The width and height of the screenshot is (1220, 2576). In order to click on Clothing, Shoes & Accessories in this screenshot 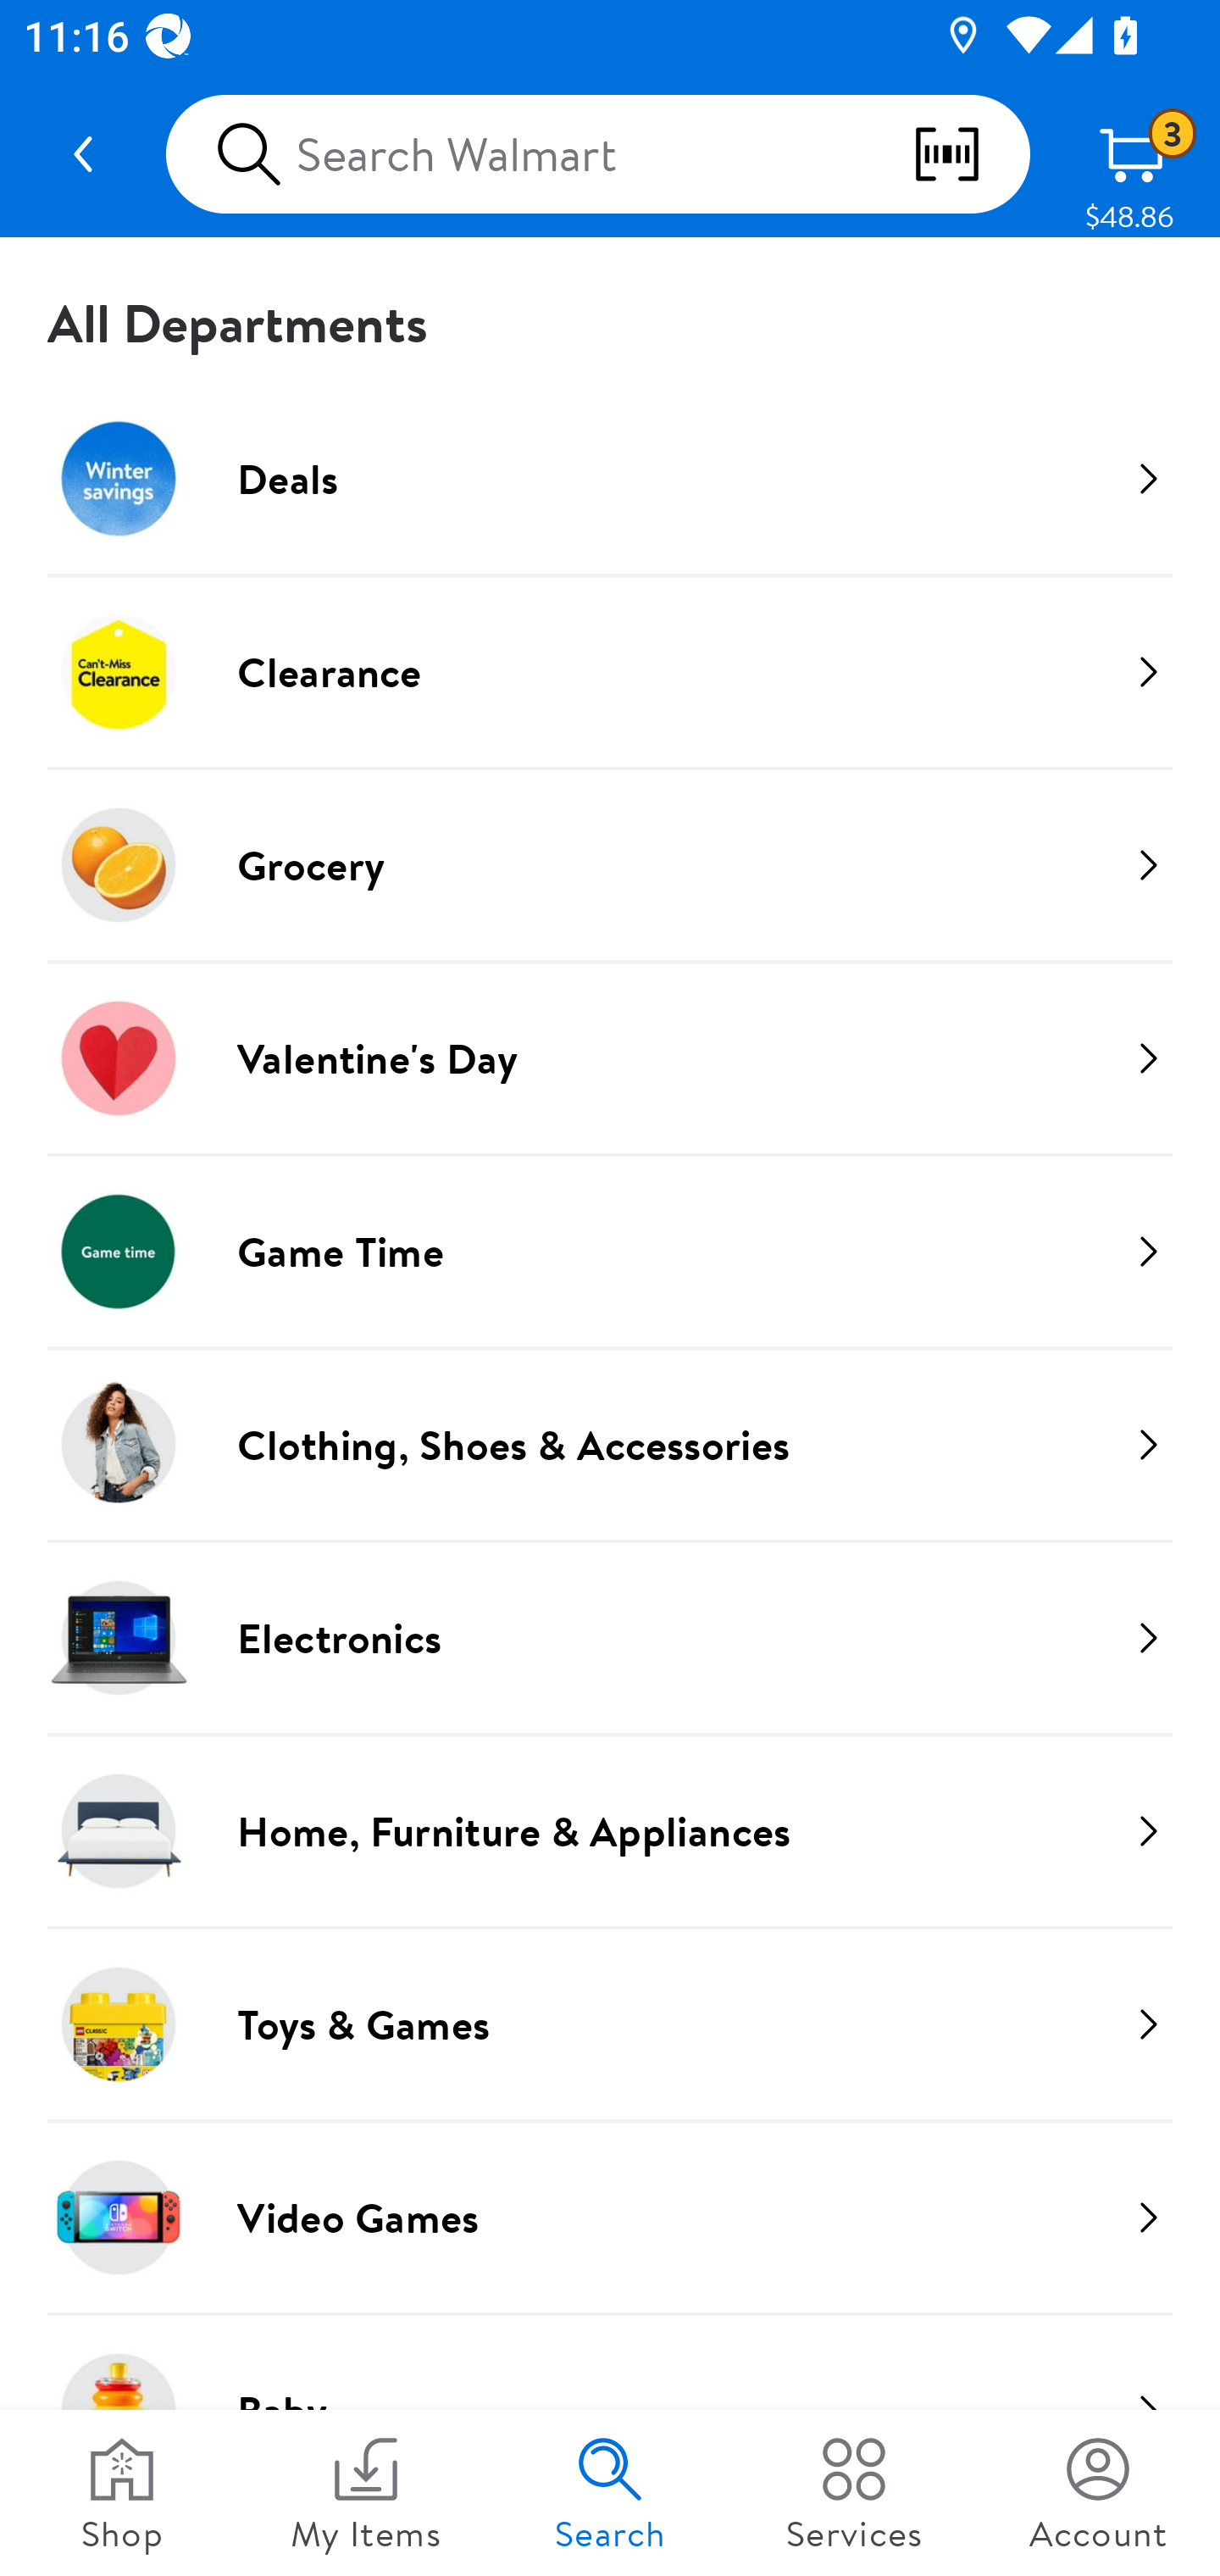, I will do `click(610, 1444)`.